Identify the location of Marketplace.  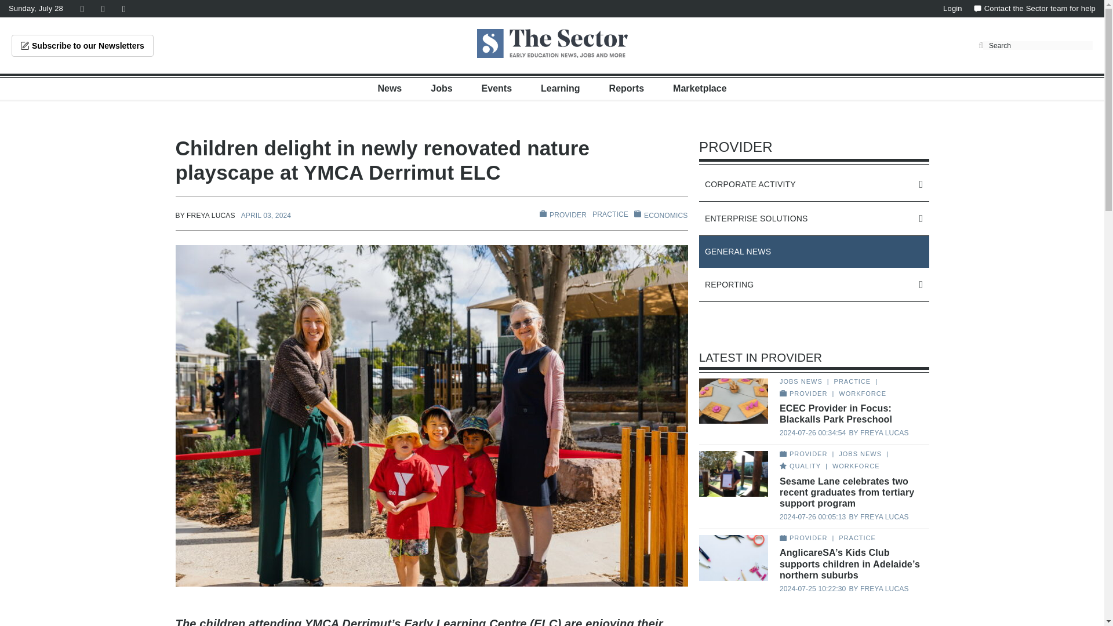
(700, 88).